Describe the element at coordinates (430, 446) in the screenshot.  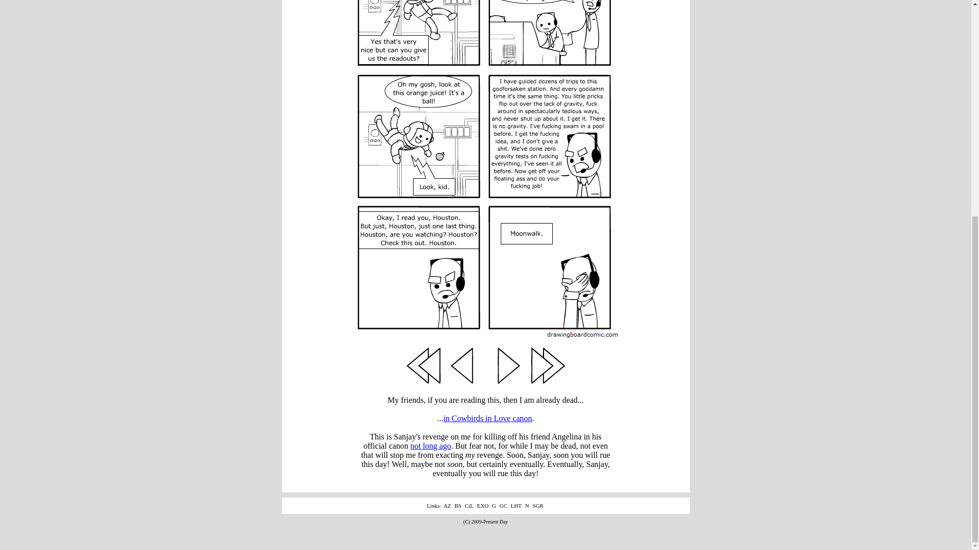
I see `not long ago` at that location.